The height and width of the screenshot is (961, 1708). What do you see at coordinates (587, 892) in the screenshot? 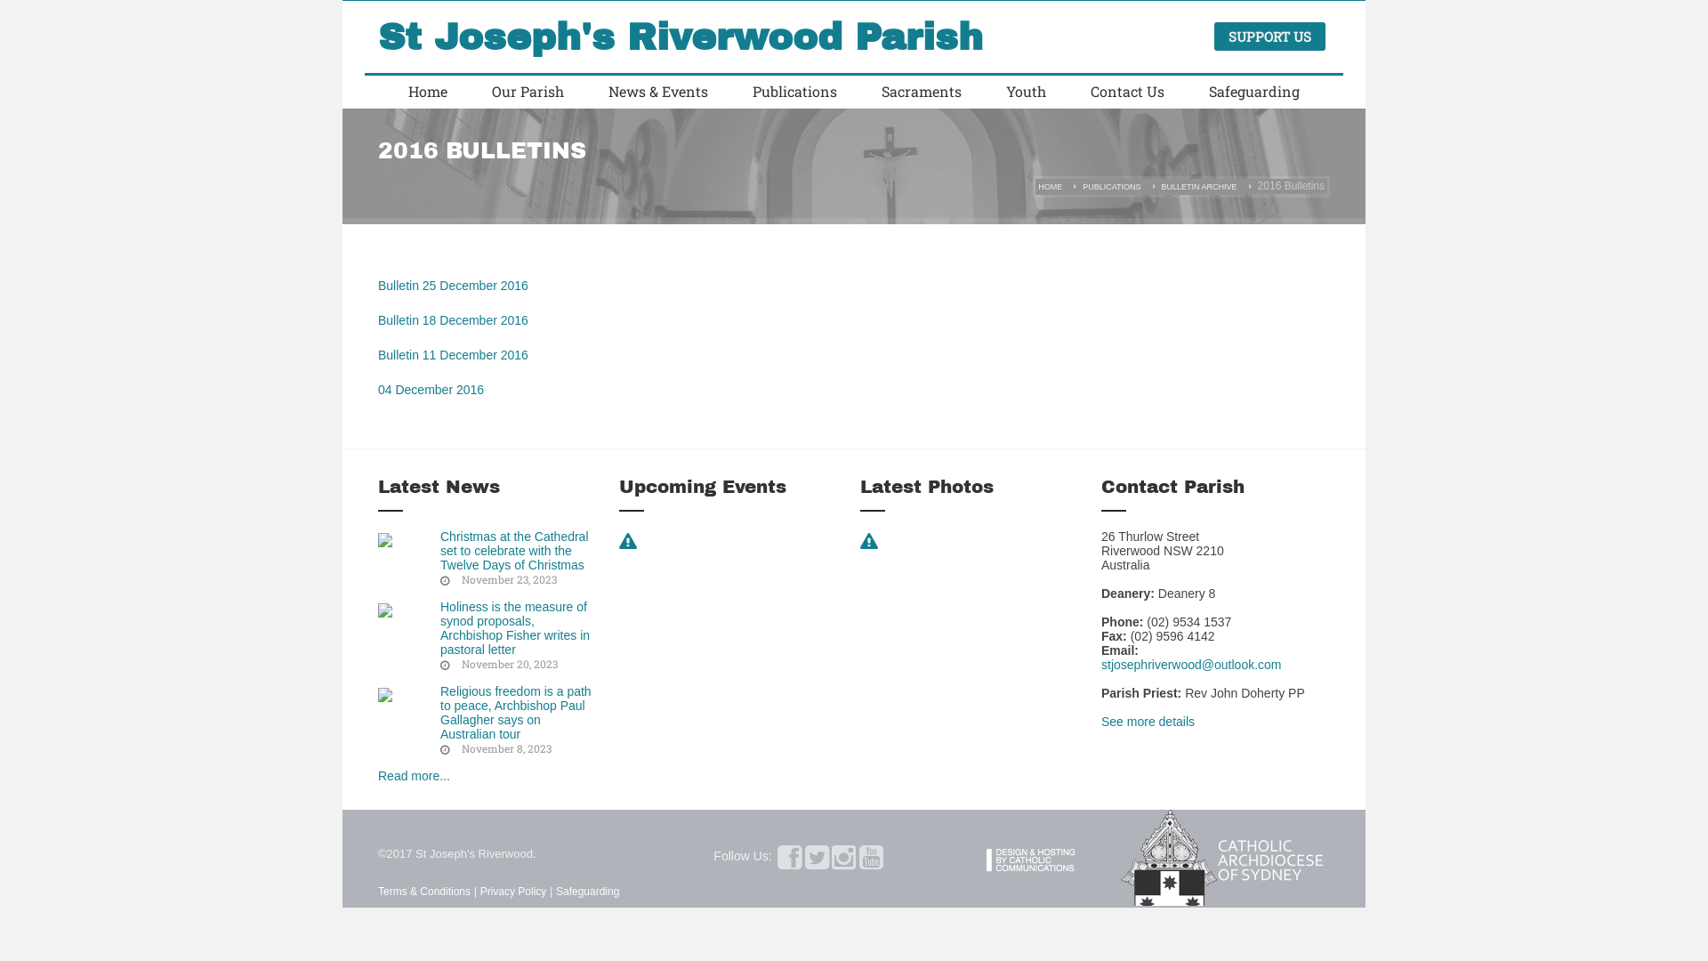
I see `Safeguarding` at bounding box center [587, 892].